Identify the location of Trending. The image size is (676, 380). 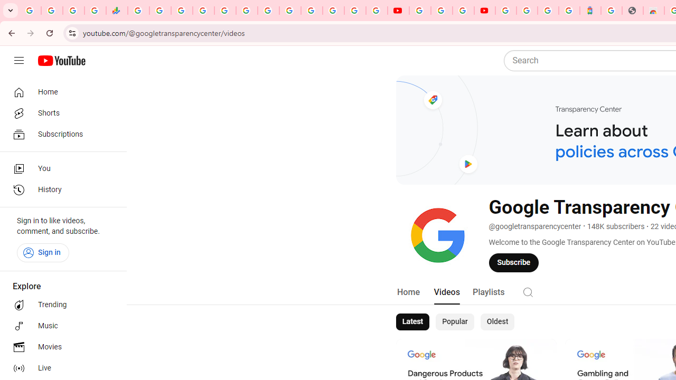
(60, 305).